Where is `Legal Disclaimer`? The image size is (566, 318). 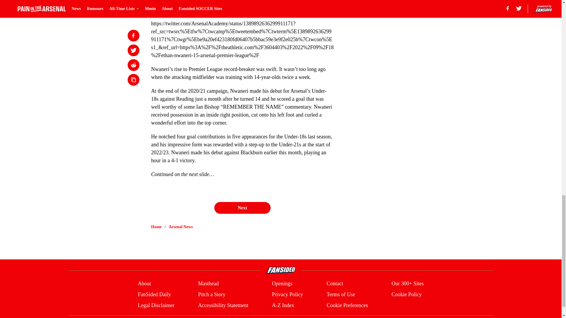
Legal Disclaimer is located at coordinates (156, 305).